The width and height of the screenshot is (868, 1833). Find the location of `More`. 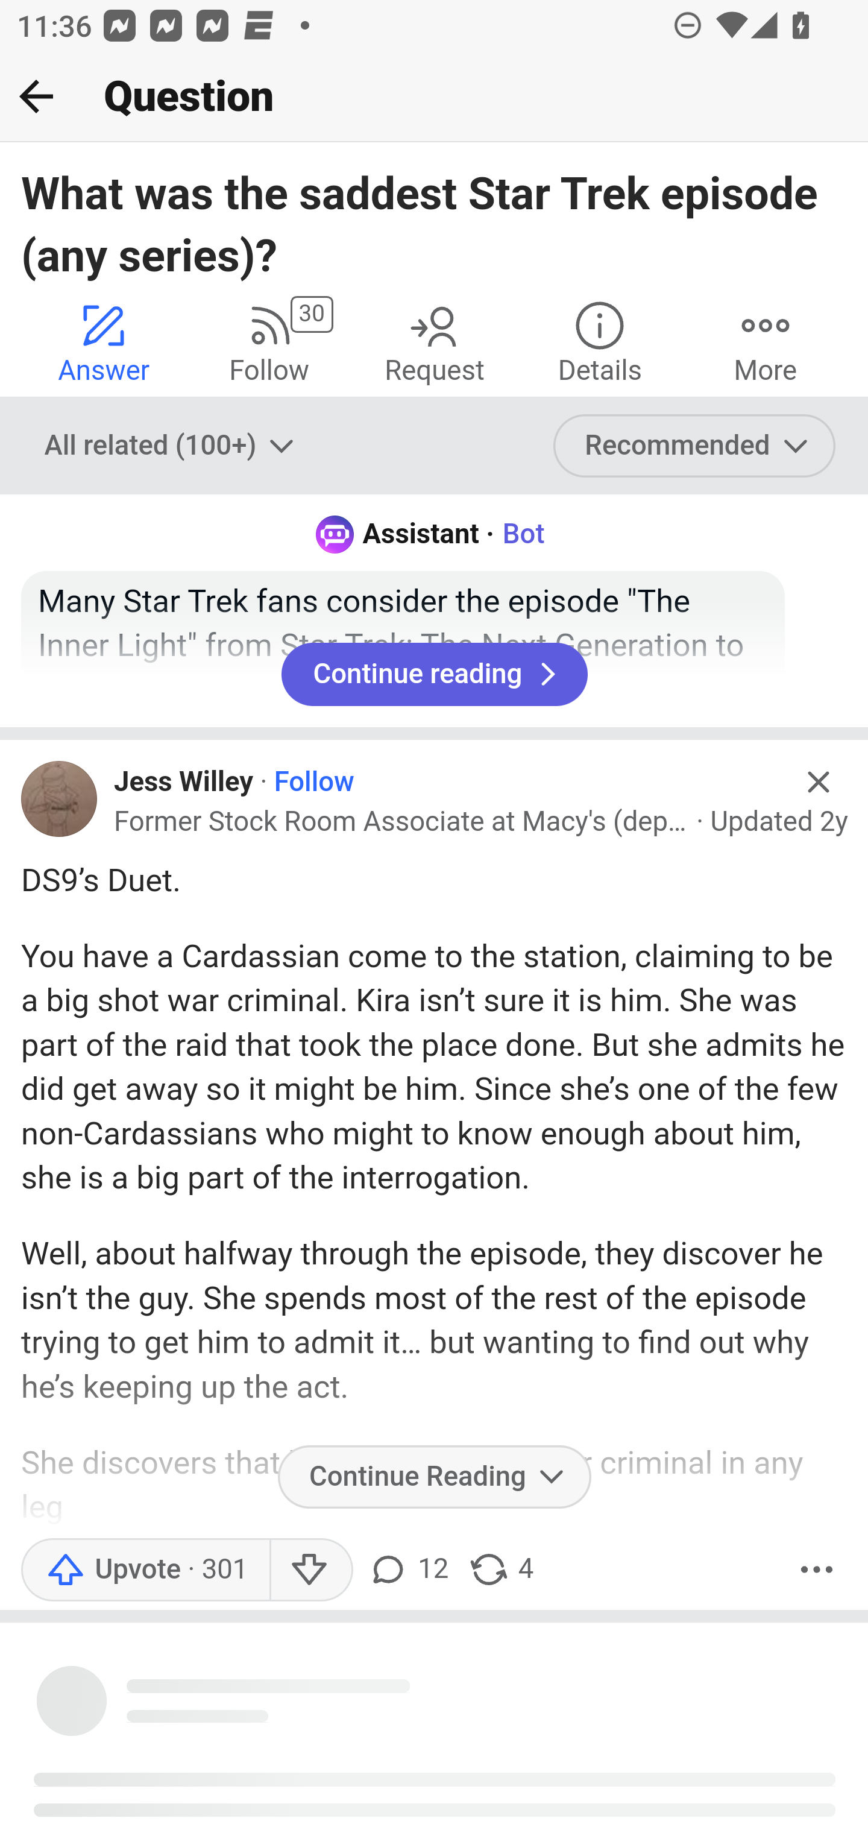

More is located at coordinates (766, 341).